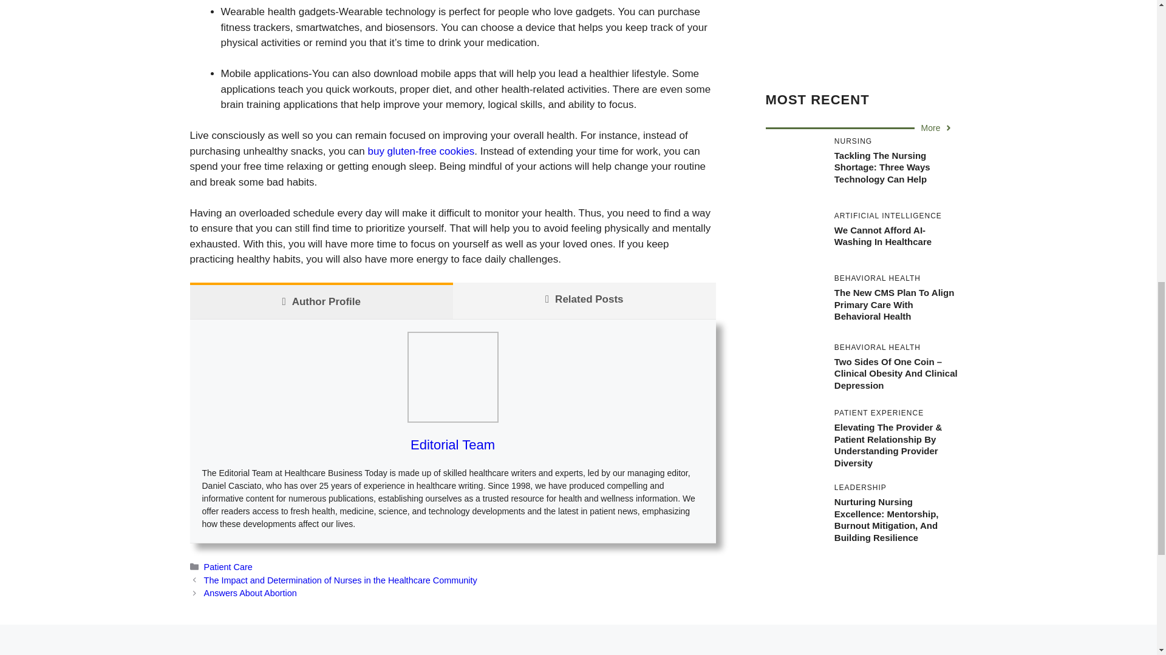 This screenshot has width=1166, height=655. Describe the element at coordinates (420, 151) in the screenshot. I see `buy gluten-free cookies` at that location.